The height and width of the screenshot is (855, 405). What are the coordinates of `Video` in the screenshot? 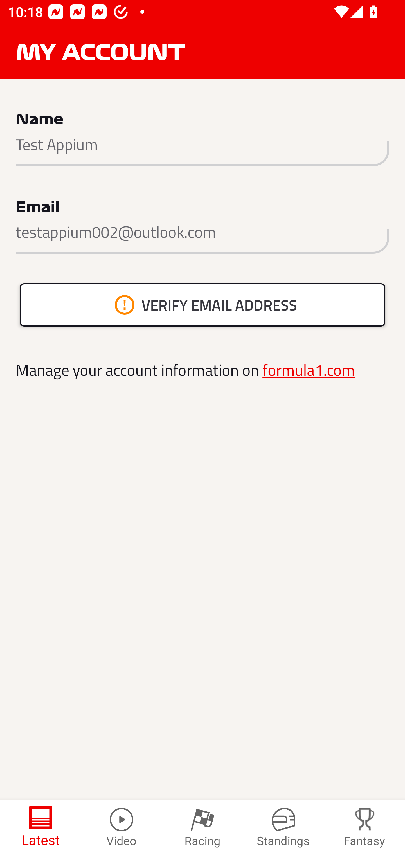 It's located at (121, 827).